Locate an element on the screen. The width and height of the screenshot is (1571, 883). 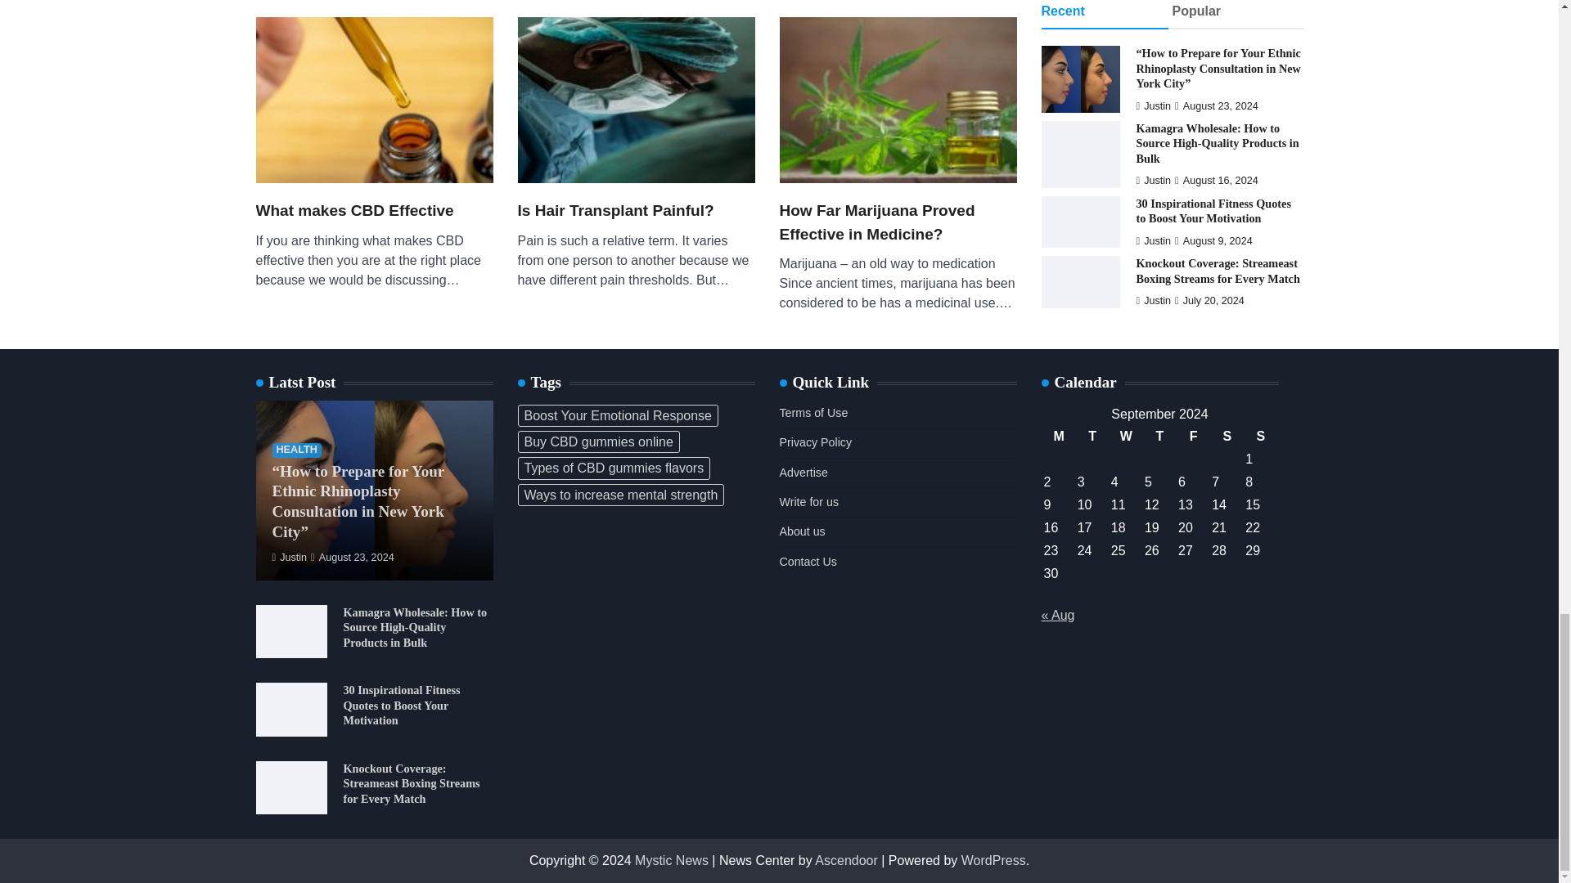
Wednesday is located at coordinates (1126, 436).